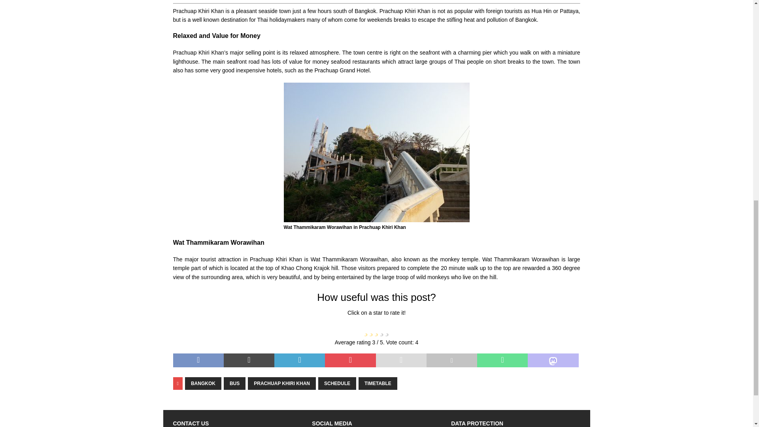  Describe the element at coordinates (502, 361) in the screenshot. I see `Share on Whatsapp` at that location.